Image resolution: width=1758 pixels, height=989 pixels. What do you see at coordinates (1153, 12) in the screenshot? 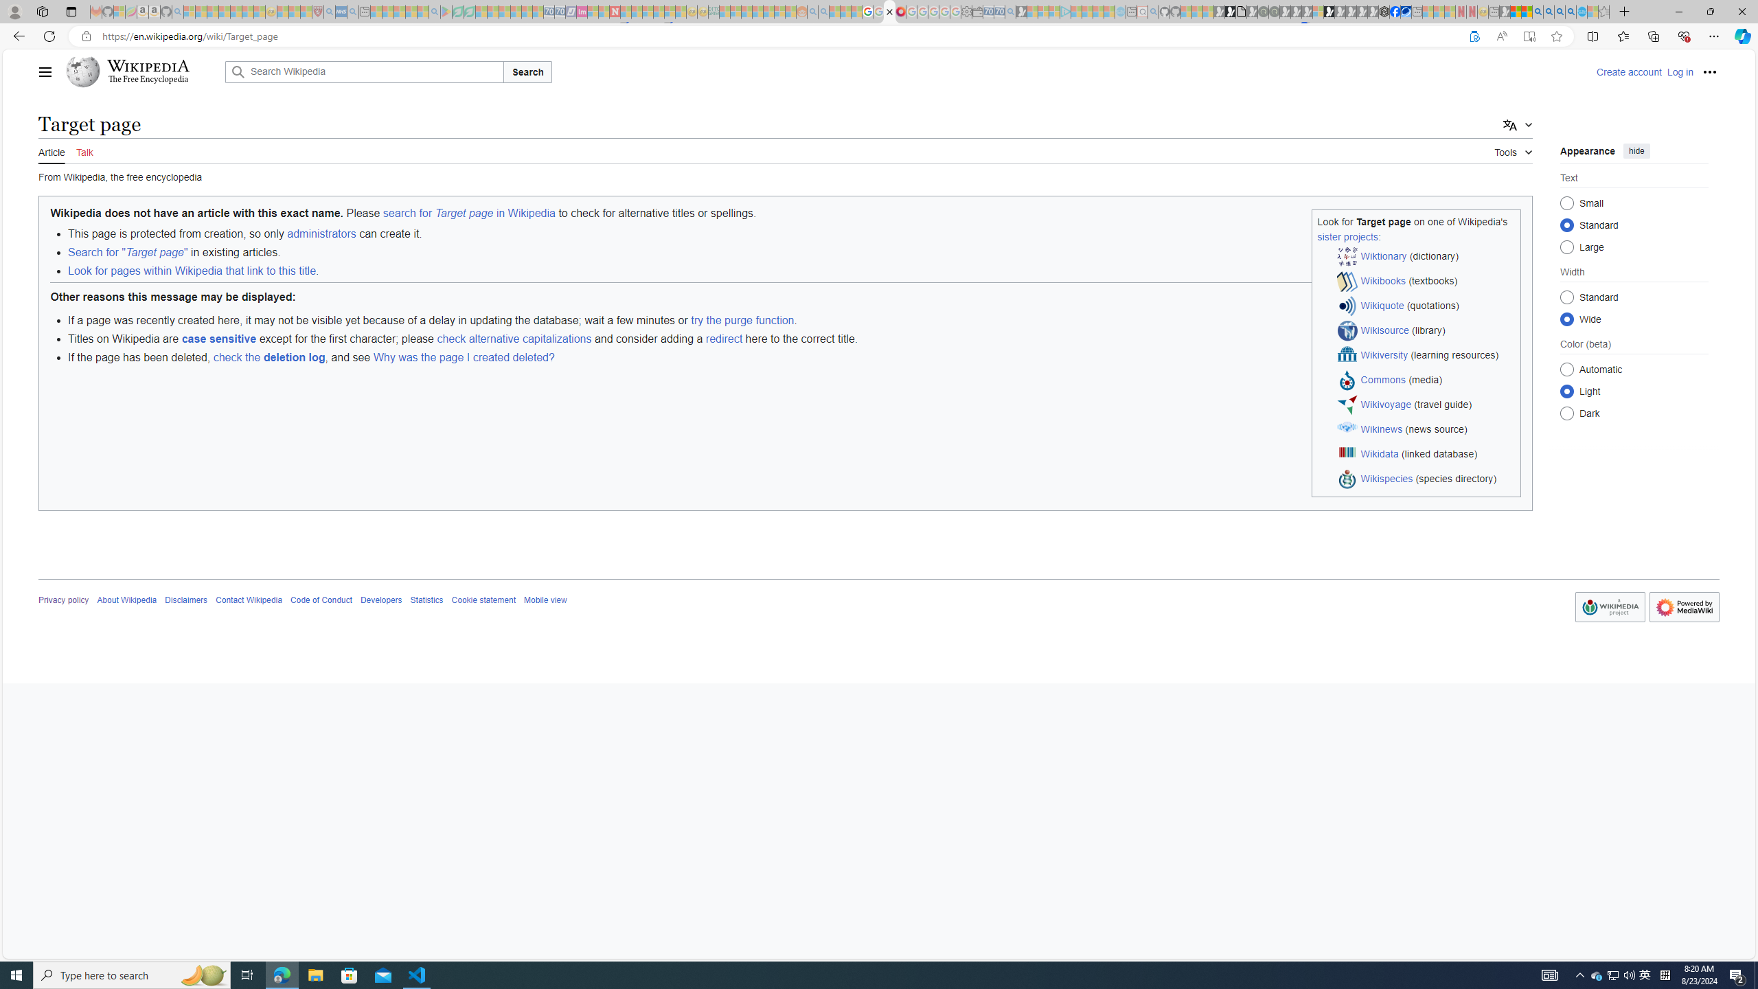
I see `github - Search - Sleeping` at bounding box center [1153, 12].